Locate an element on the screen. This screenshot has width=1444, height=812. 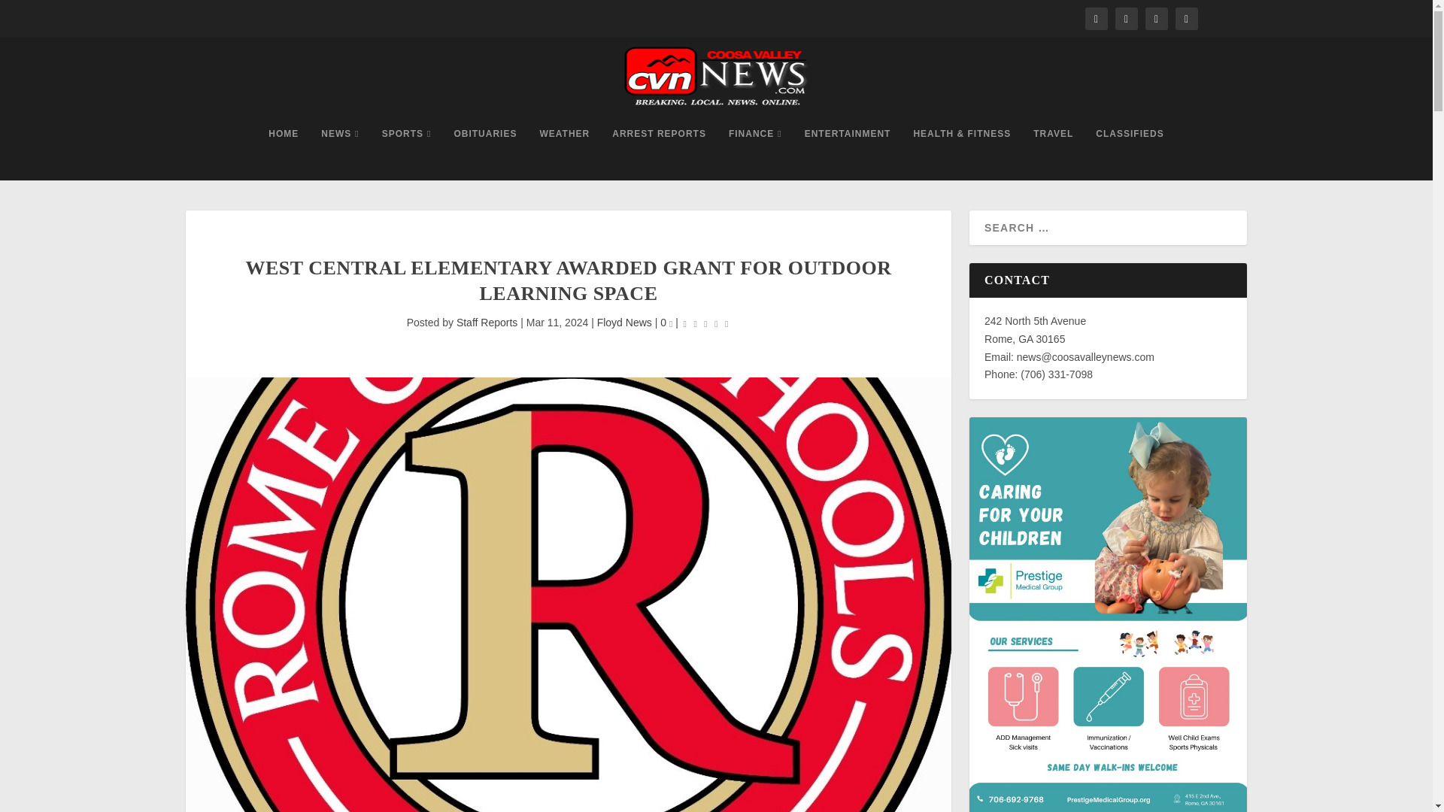
SPORTS is located at coordinates (407, 153).